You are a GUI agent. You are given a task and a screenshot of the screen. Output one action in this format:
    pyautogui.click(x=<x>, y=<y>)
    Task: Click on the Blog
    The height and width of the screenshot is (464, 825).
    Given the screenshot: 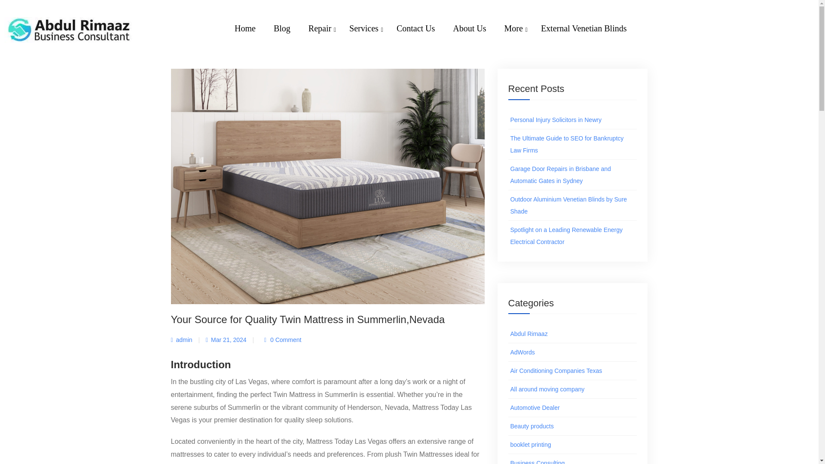 What is the action you would take?
    pyautogui.click(x=442, y=39)
    